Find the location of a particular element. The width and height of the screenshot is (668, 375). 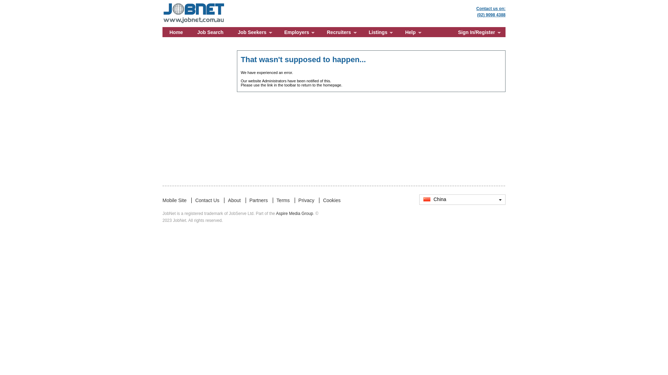

Job Seekers is located at coordinates (254, 32).